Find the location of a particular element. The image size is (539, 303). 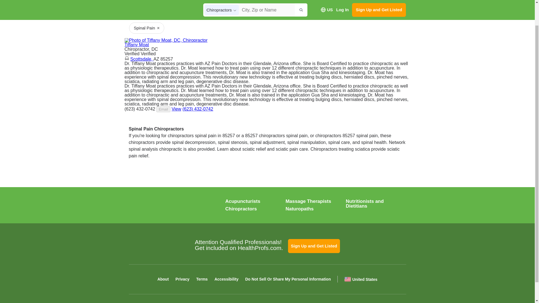

Start a new search for Chiropractors is located at coordinates (134, 1).